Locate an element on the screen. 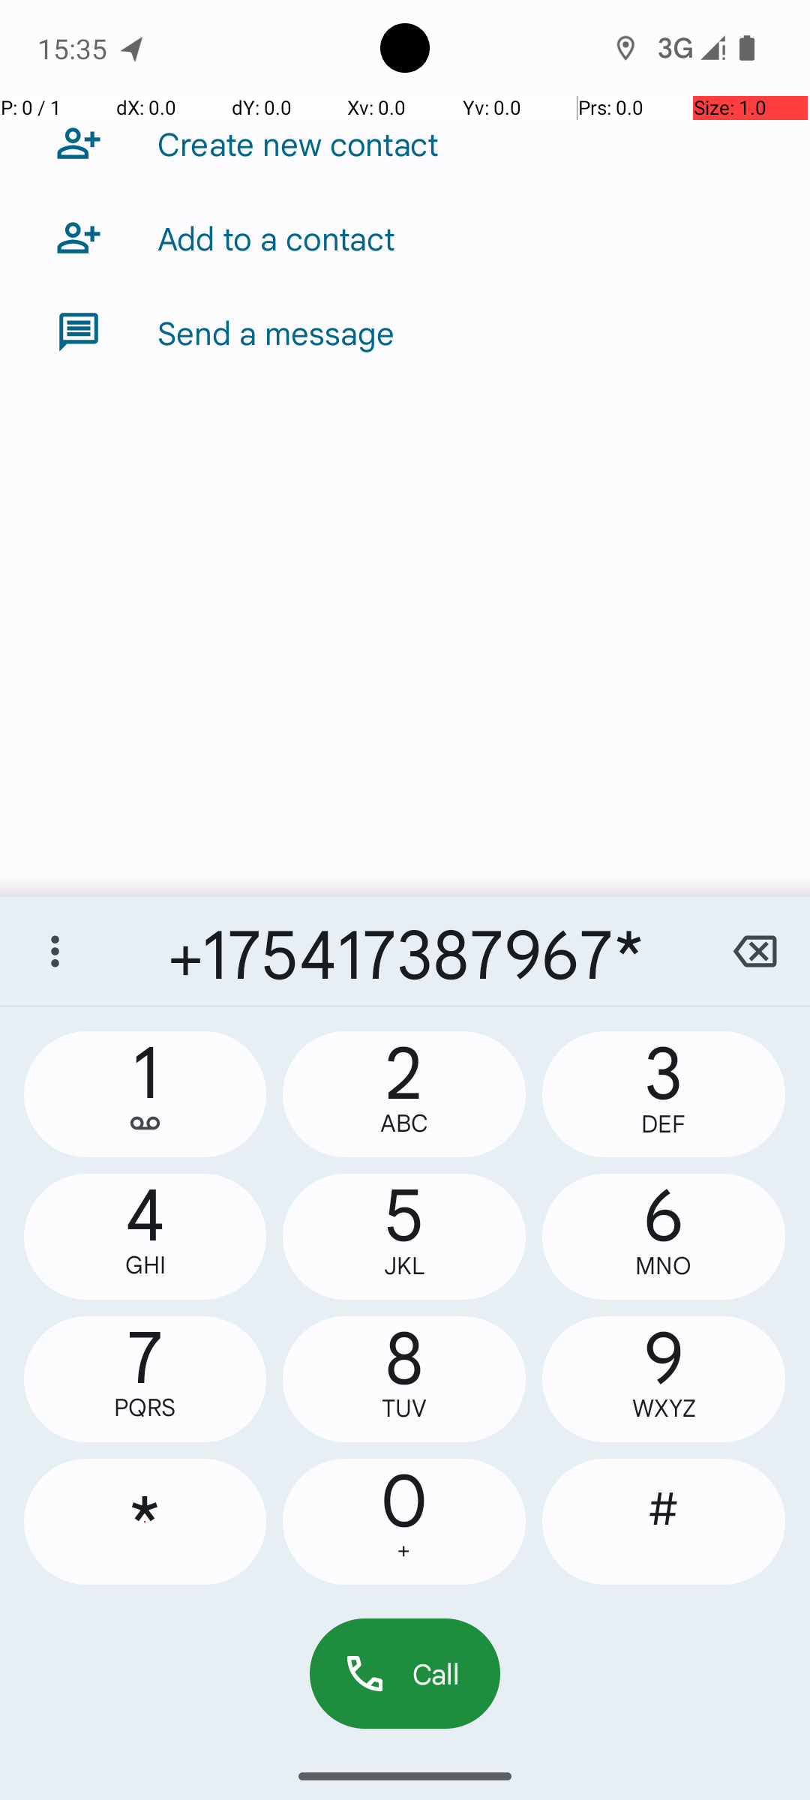  5,JKL is located at coordinates (404, 1237).